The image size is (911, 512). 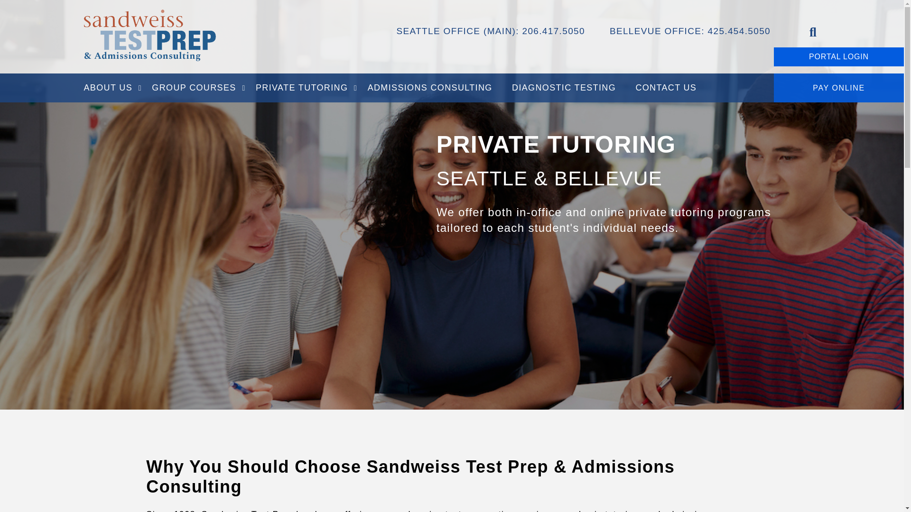 I want to click on 206.417.5050, so click(x=553, y=31).